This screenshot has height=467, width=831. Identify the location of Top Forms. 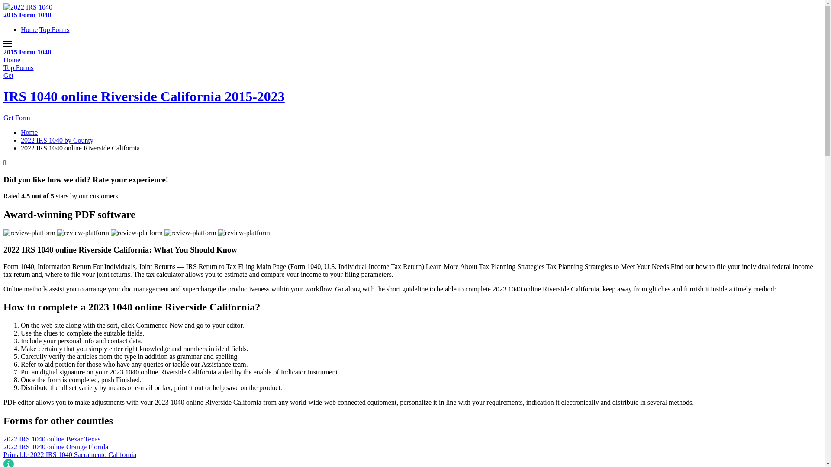
(19, 67).